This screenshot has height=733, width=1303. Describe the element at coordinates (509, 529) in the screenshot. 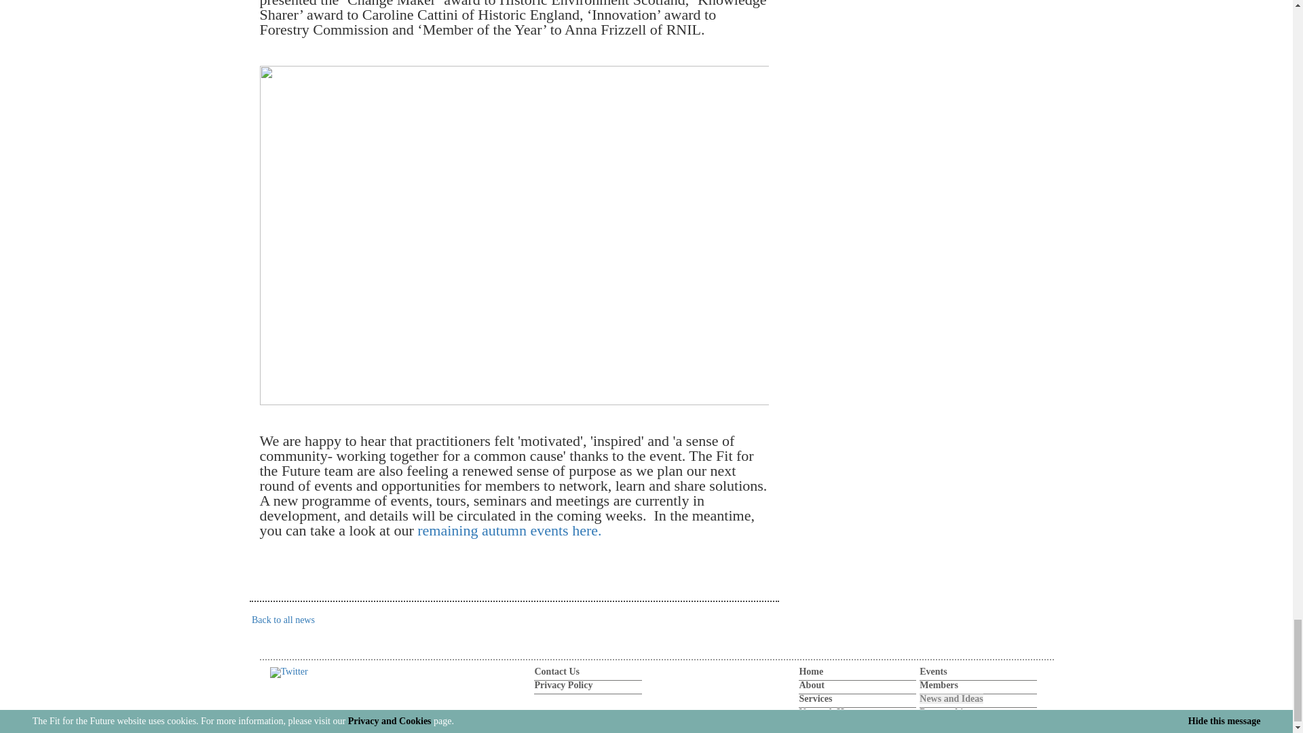

I see `remaining autumn events here.` at that location.